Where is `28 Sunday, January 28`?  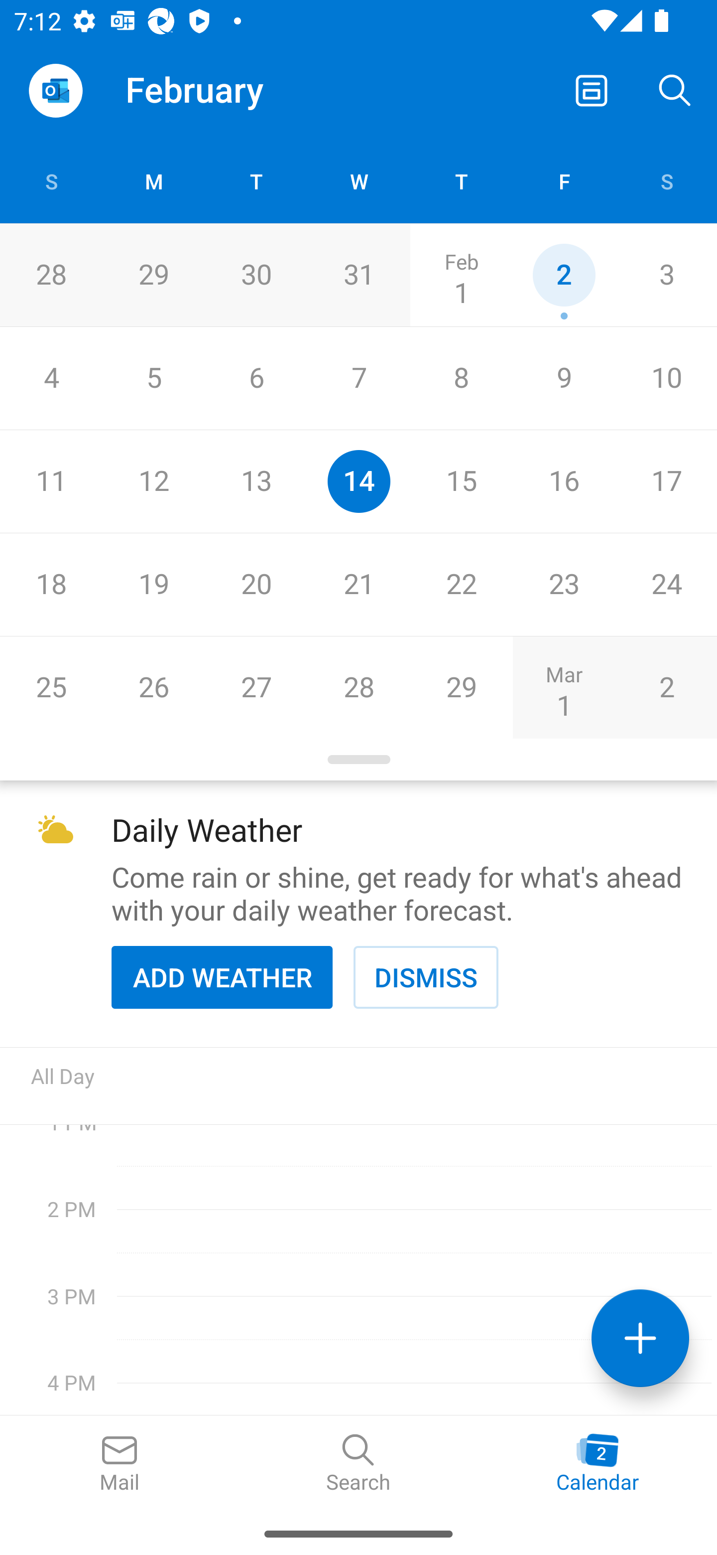
28 Sunday, January 28 is located at coordinates (51, 275).